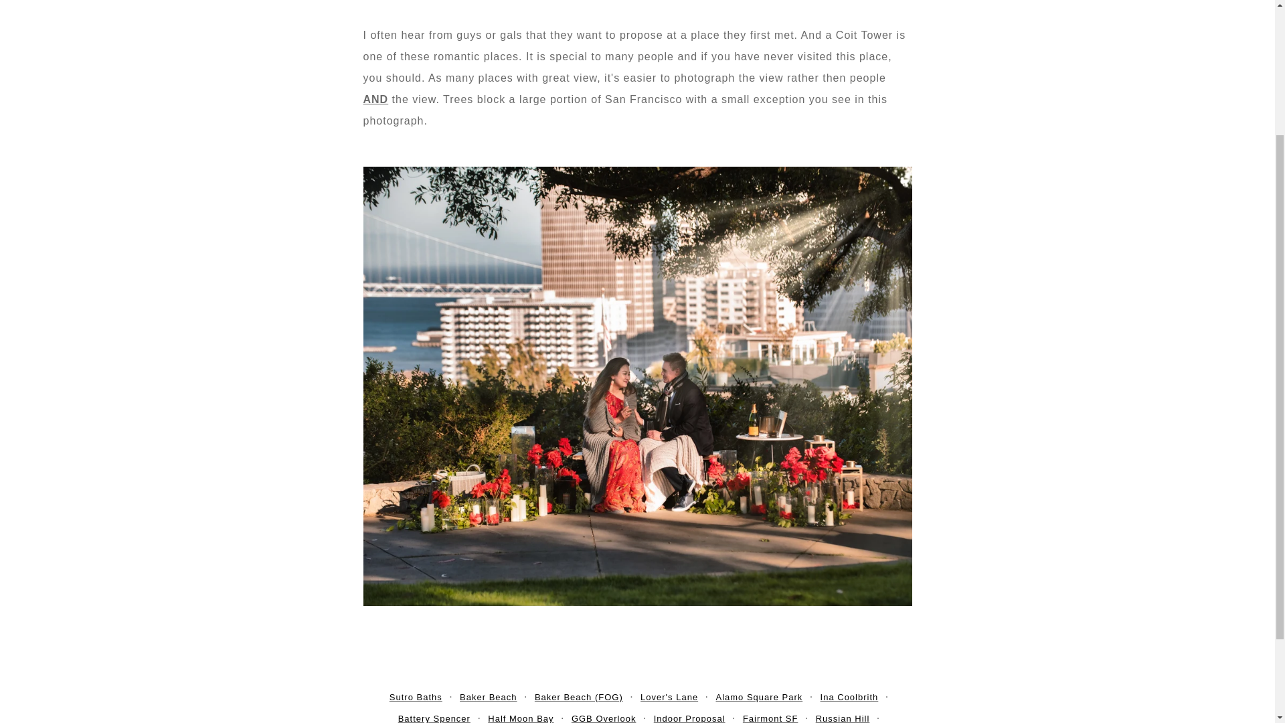 The image size is (1285, 723). What do you see at coordinates (669, 696) in the screenshot?
I see `Lover's Lane` at bounding box center [669, 696].